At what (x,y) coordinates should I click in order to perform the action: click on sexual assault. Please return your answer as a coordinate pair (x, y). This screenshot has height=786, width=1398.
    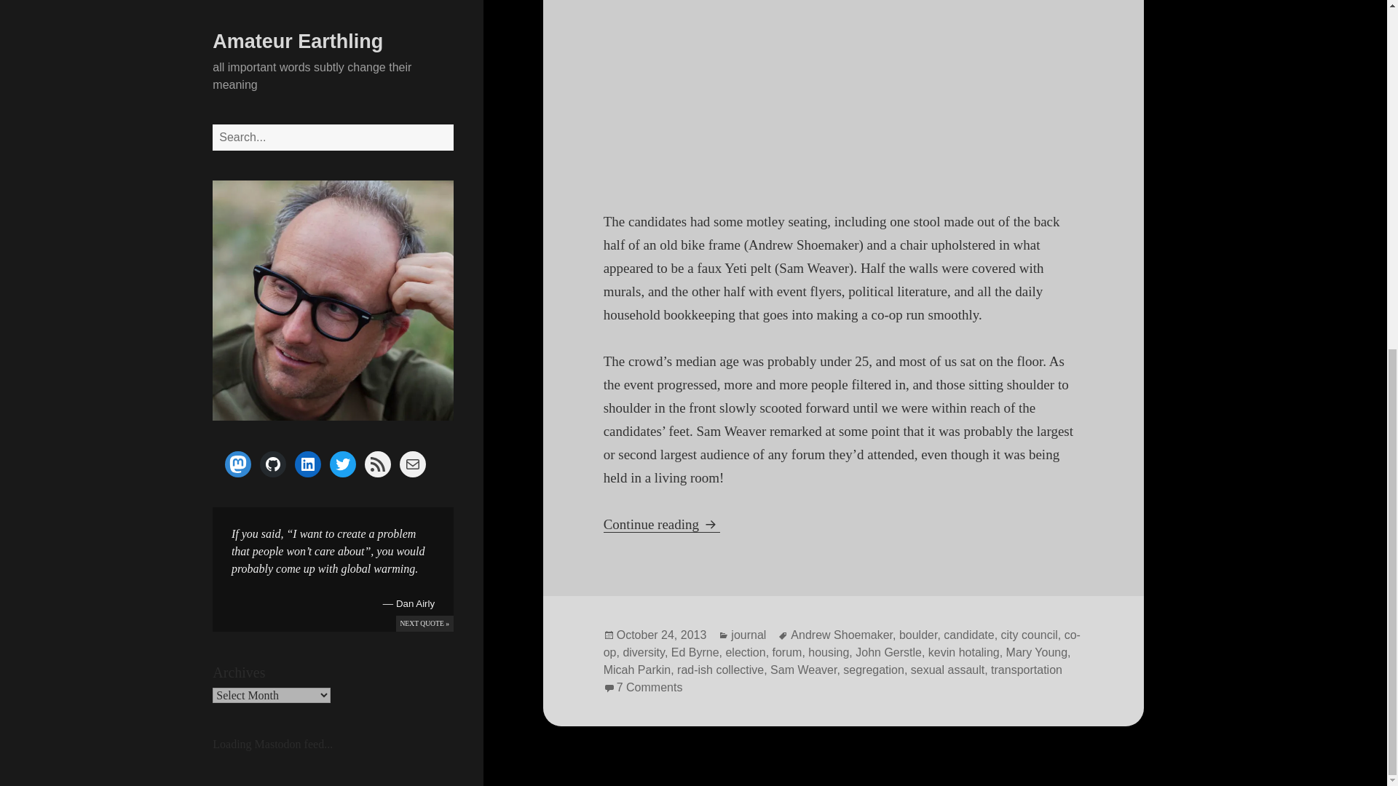
    Looking at the image, I should click on (947, 670).